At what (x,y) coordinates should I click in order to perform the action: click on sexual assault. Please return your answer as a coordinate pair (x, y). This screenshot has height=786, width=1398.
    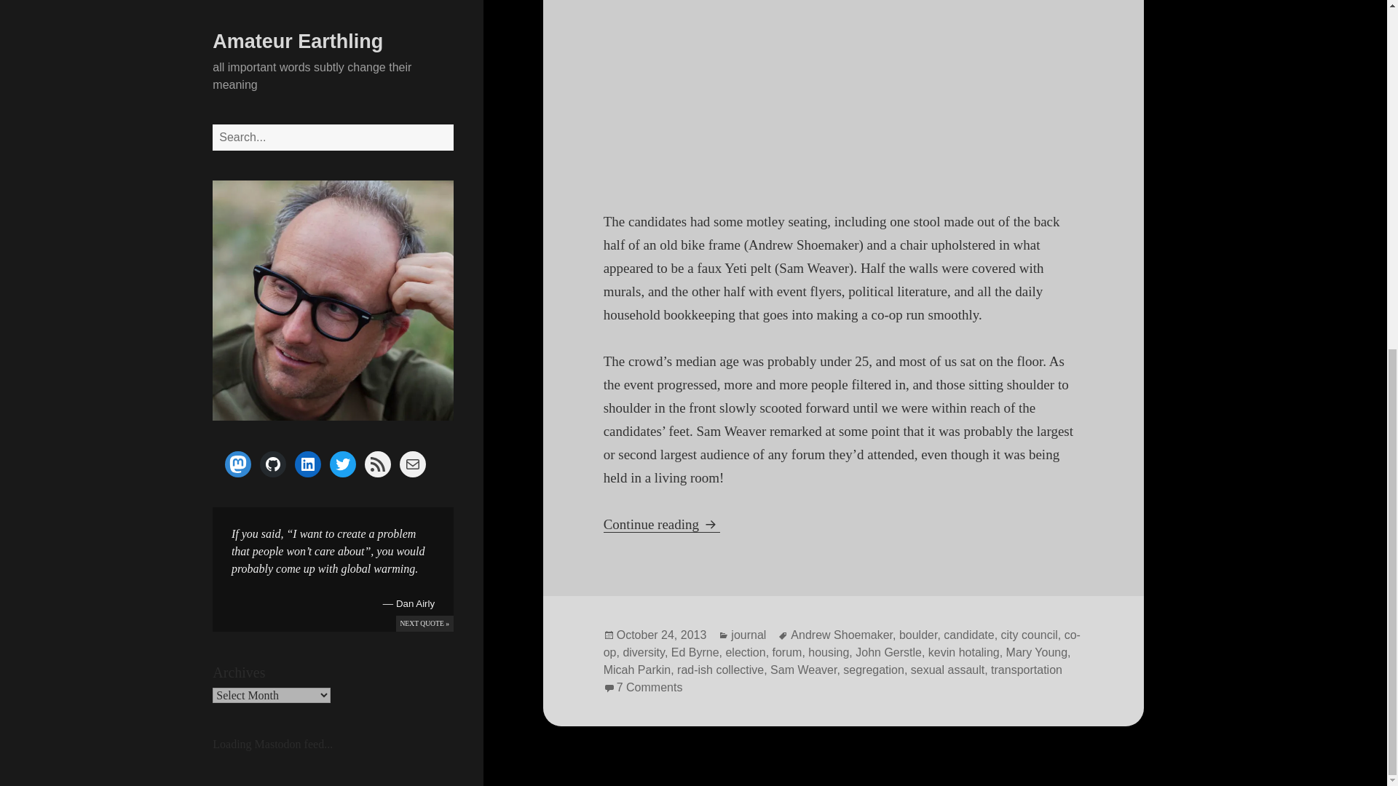
    Looking at the image, I should click on (947, 670).